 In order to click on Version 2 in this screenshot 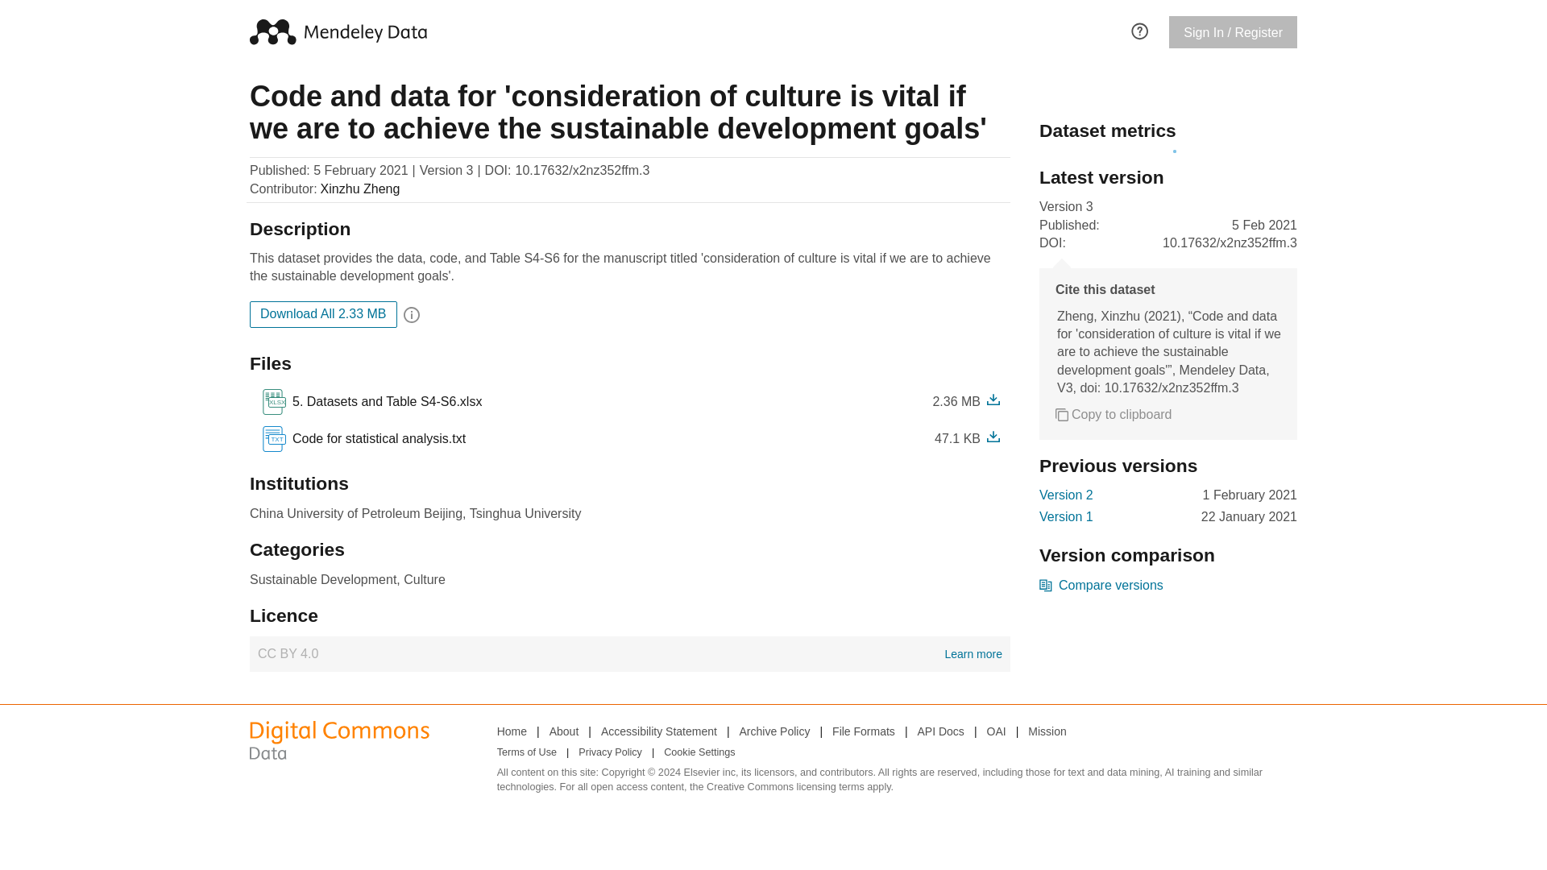, I will do `click(527, 753)`.